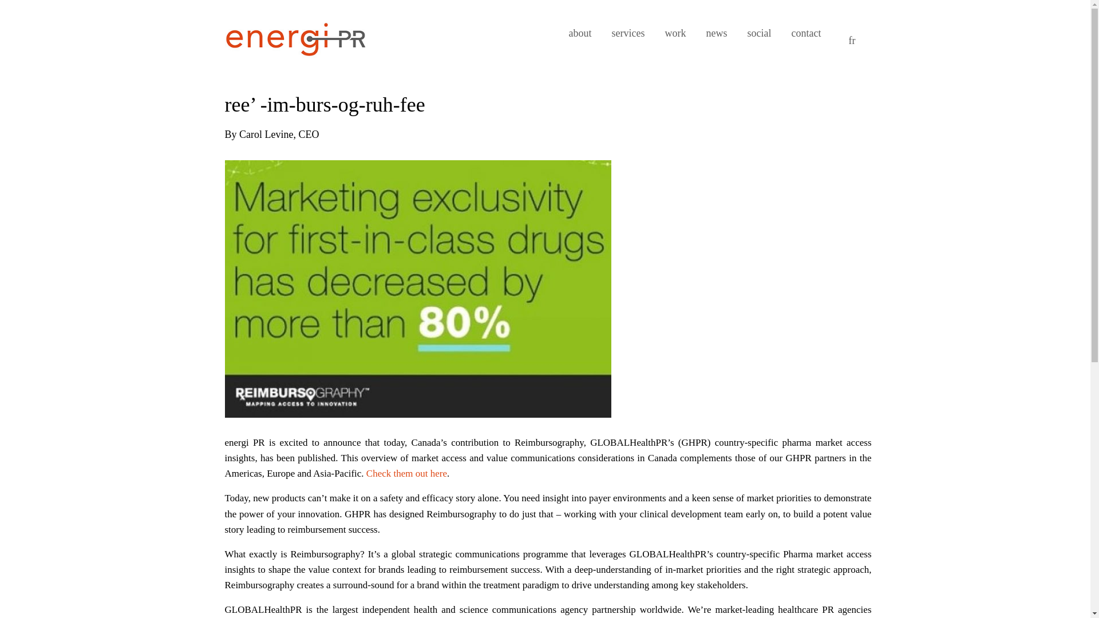 The height and width of the screenshot is (618, 1099). What do you see at coordinates (852, 40) in the screenshot?
I see `fr` at bounding box center [852, 40].